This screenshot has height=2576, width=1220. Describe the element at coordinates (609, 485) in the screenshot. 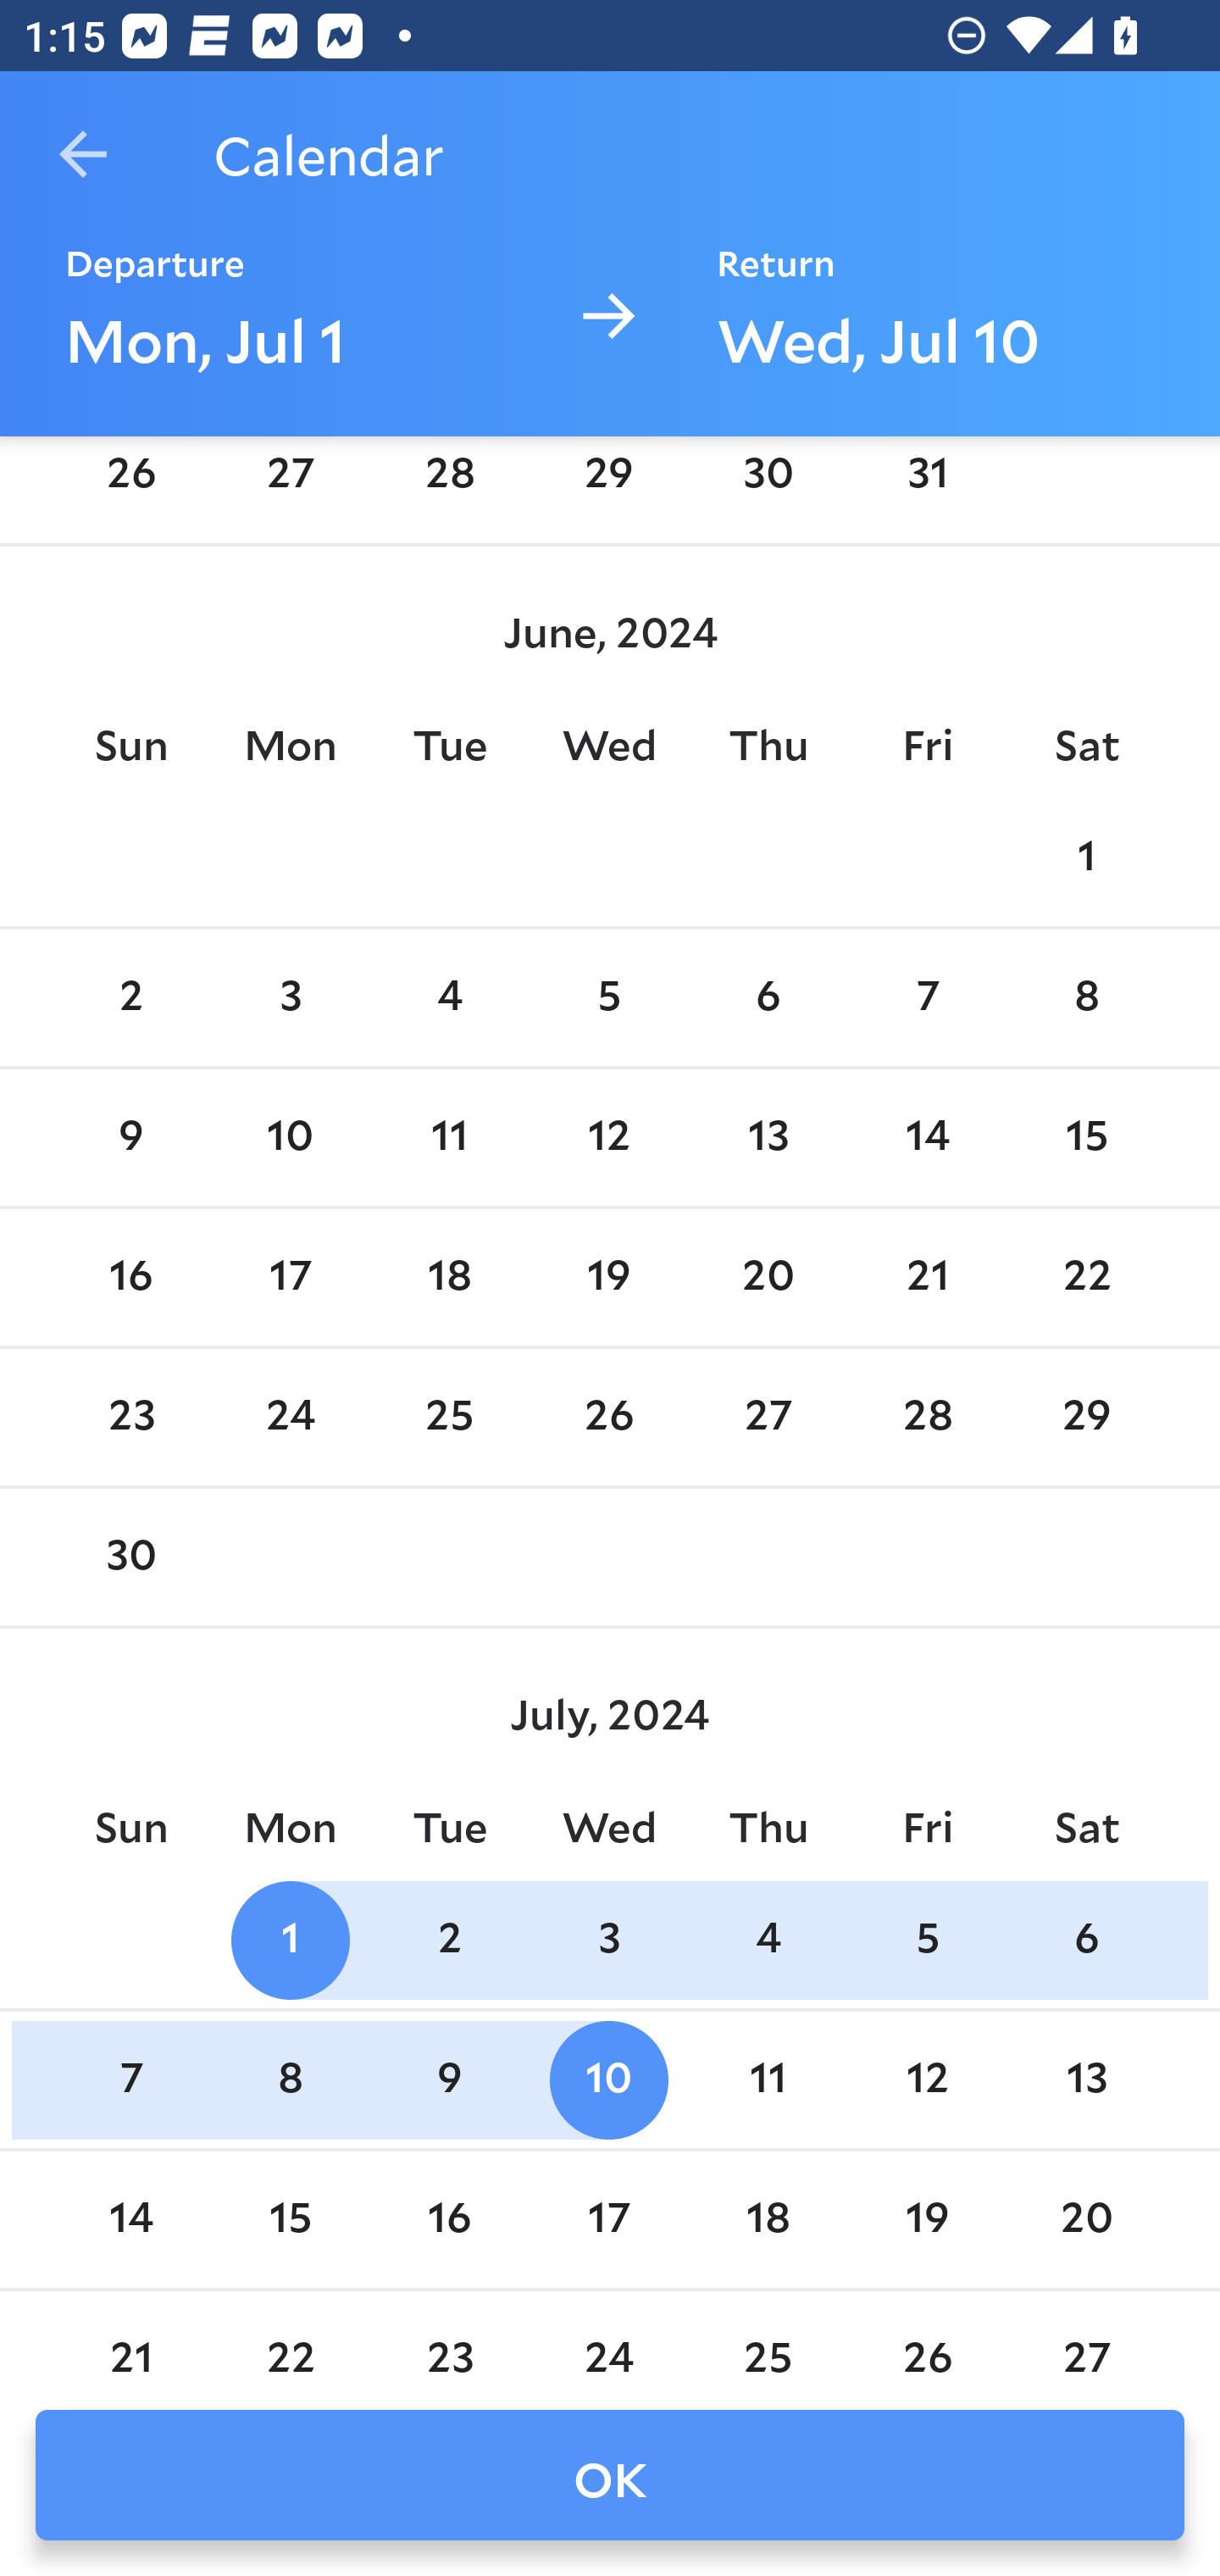

I see `29` at that location.